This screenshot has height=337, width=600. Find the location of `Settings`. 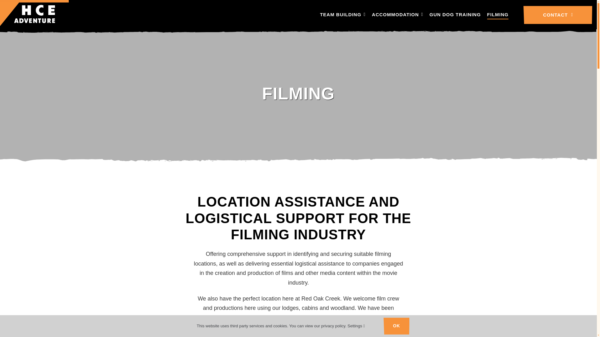

Settings is located at coordinates (356, 326).